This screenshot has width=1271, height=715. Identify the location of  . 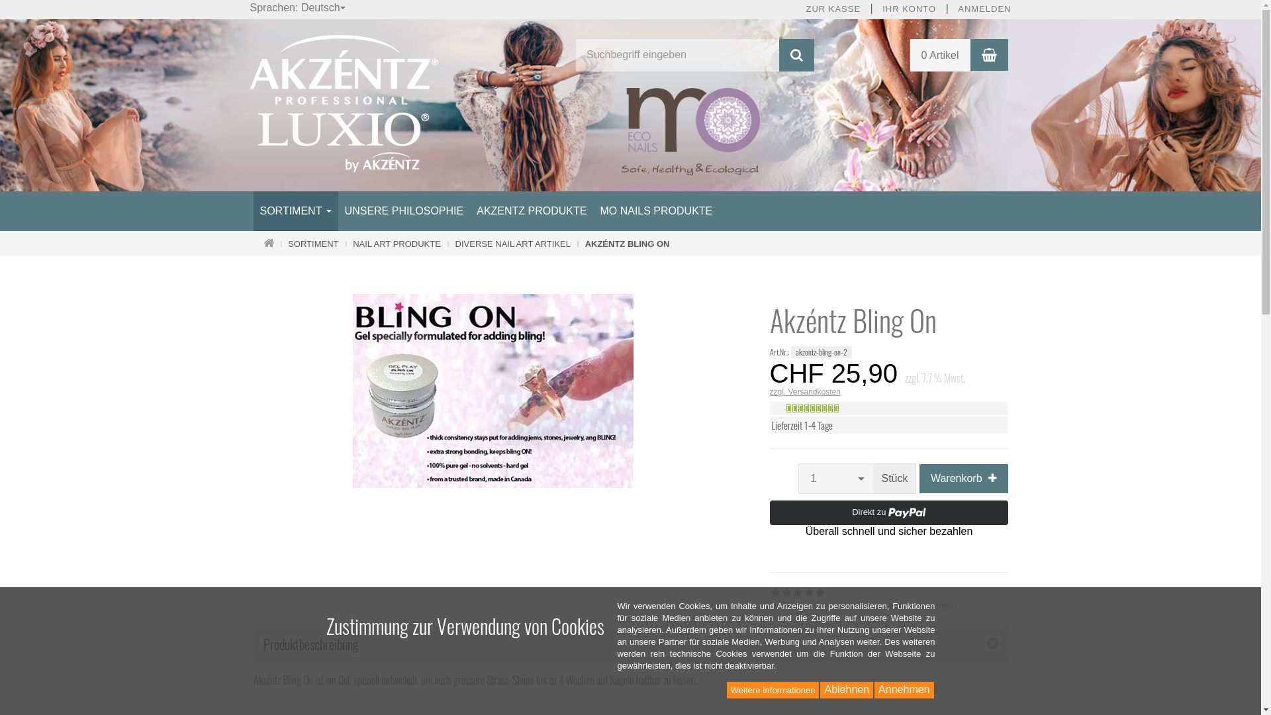
(254, 283).